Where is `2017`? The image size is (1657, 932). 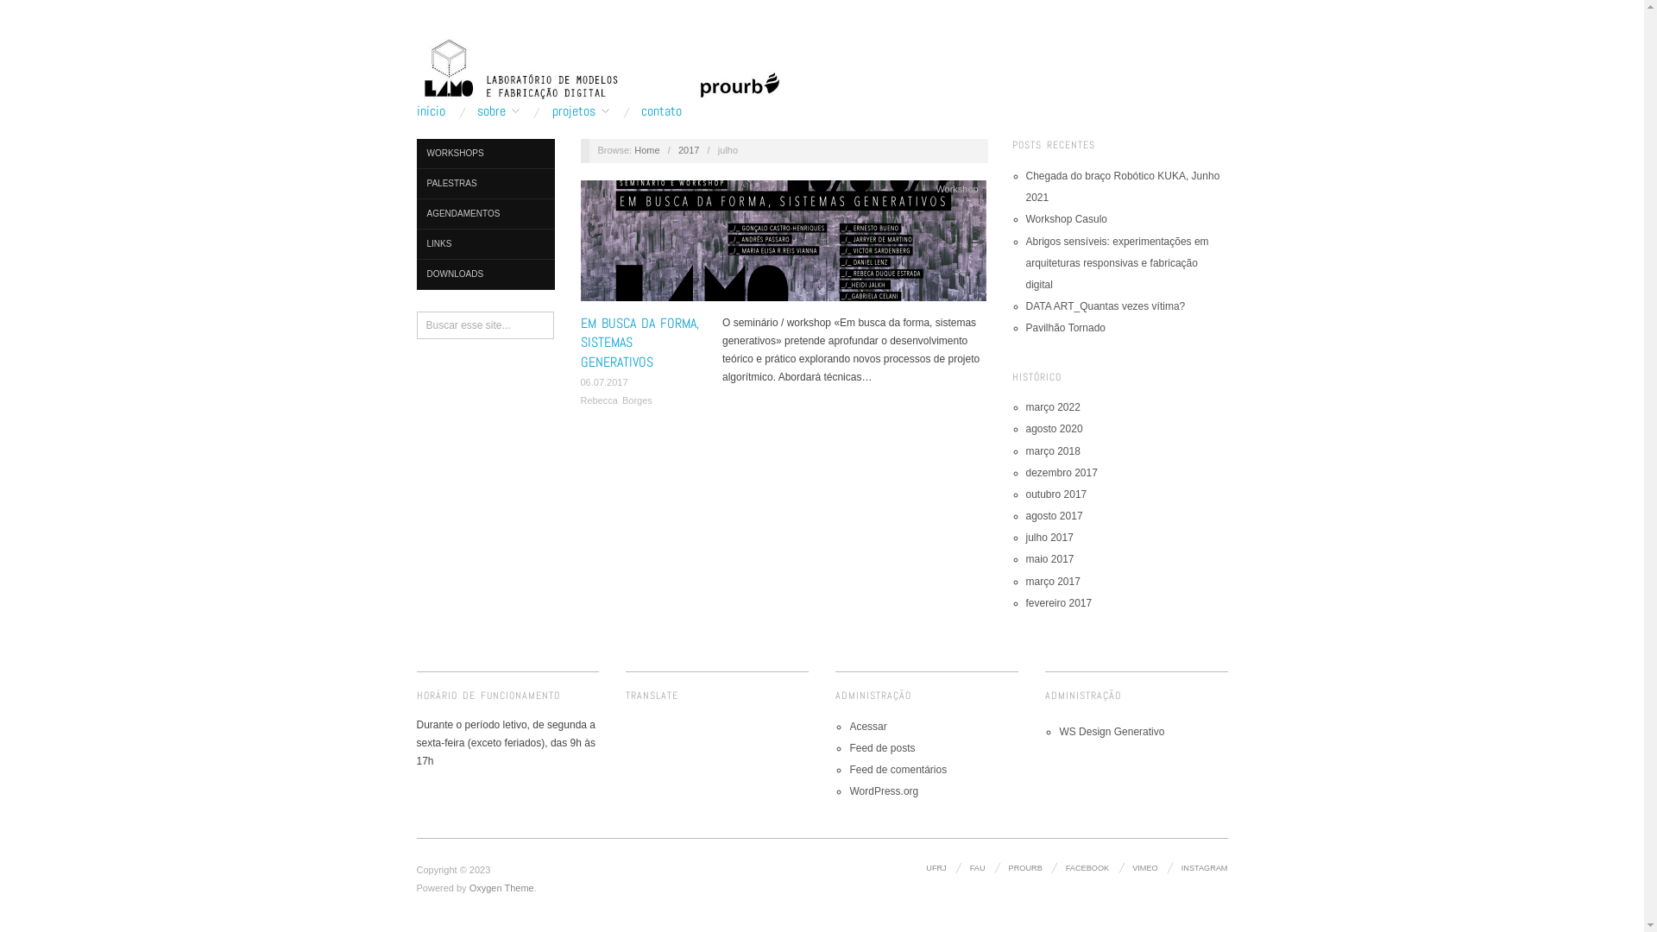
2017 is located at coordinates (689, 150).